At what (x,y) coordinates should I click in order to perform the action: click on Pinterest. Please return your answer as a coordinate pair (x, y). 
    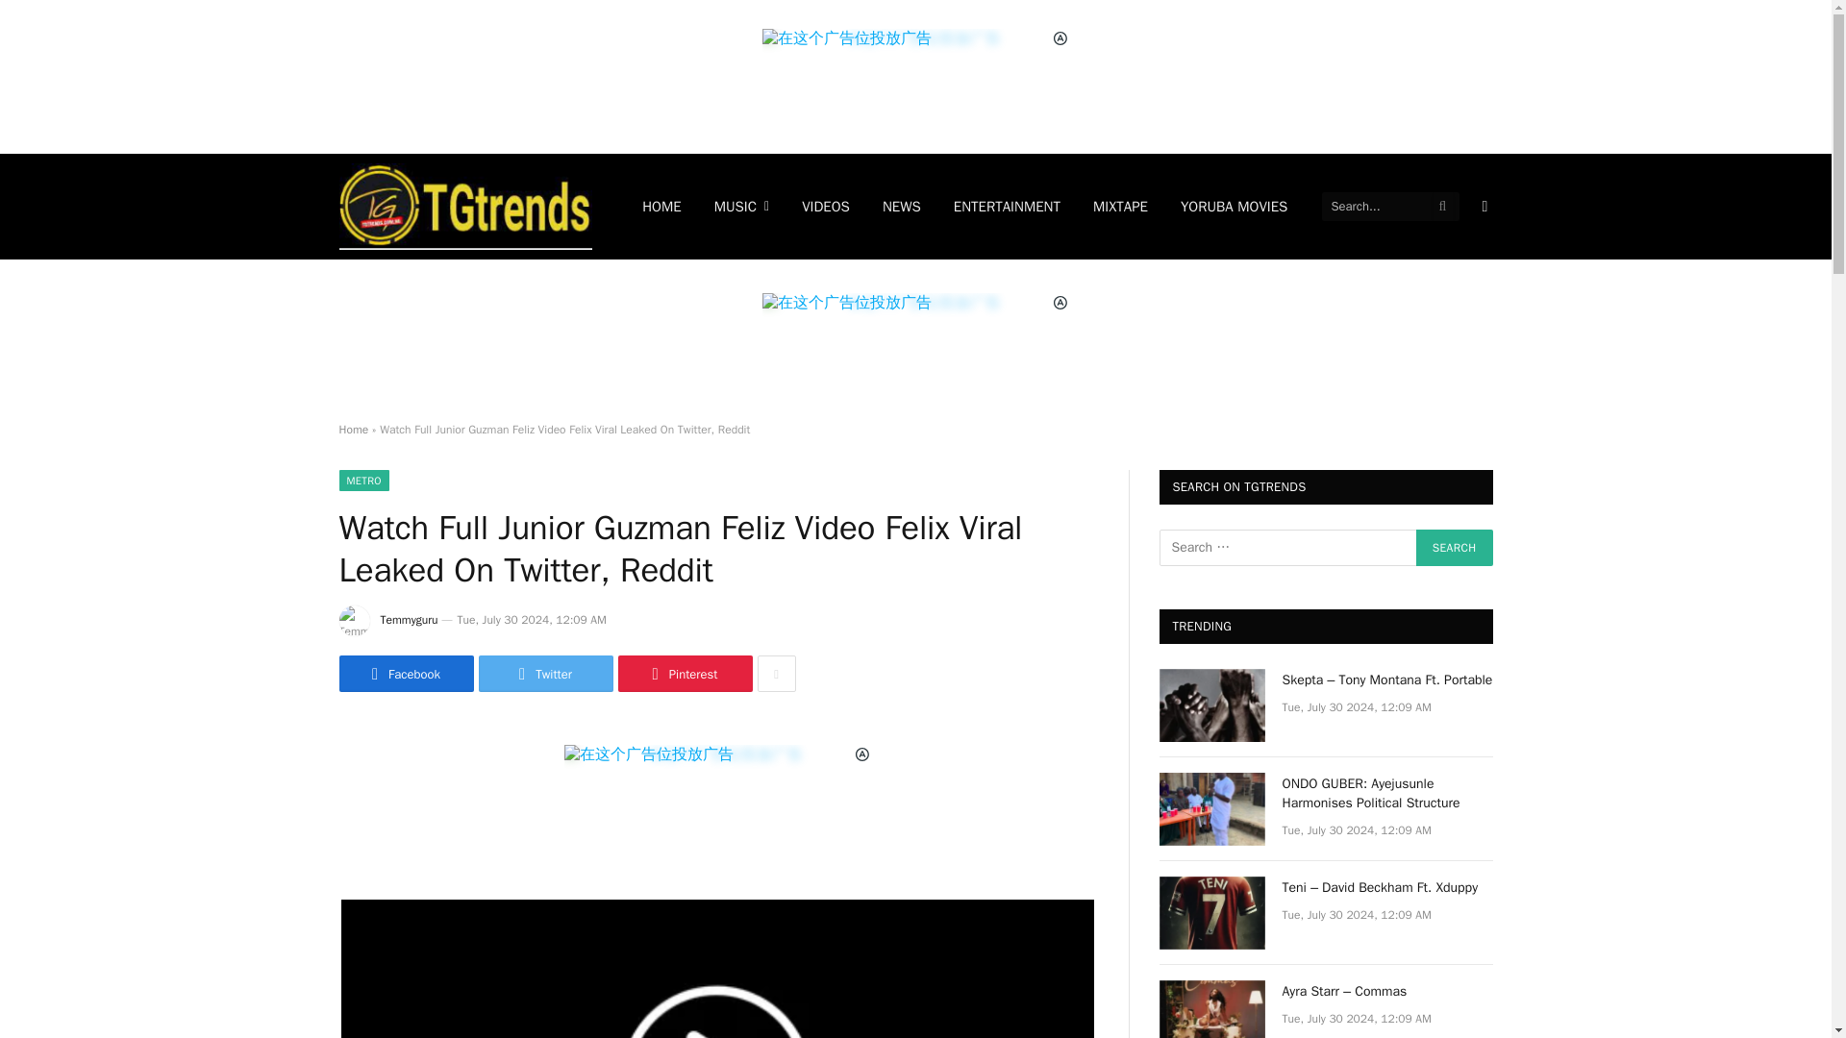
    Looking at the image, I should click on (684, 673).